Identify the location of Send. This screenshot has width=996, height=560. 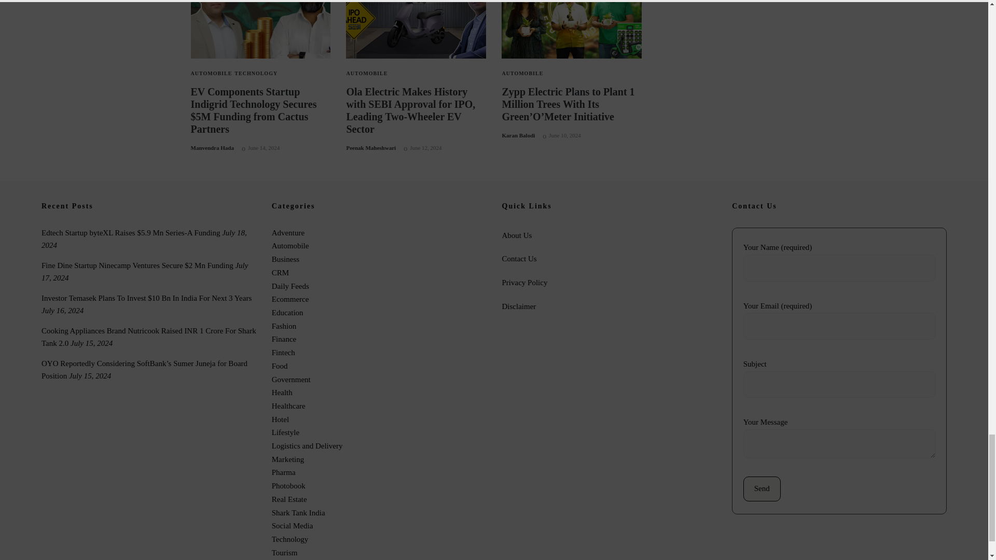
(762, 488).